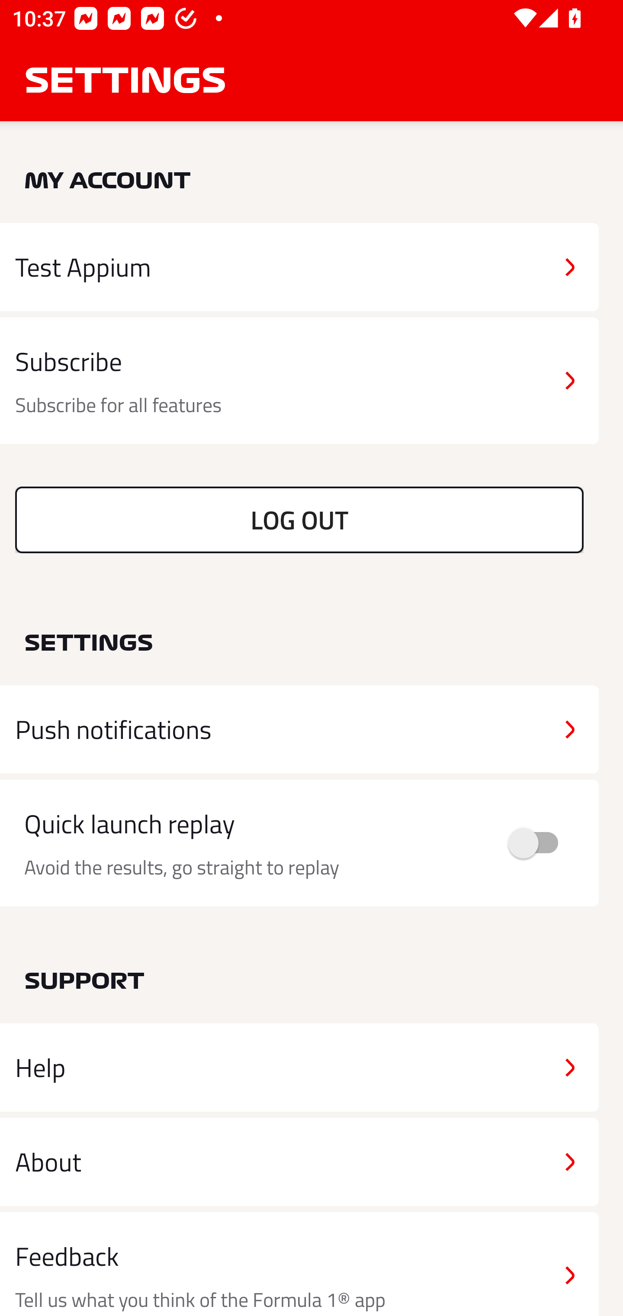 This screenshot has width=623, height=1316. What do you see at coordinates (299, 1161) in the screenshot?
I see `About` at bounding box center [299, 1161].